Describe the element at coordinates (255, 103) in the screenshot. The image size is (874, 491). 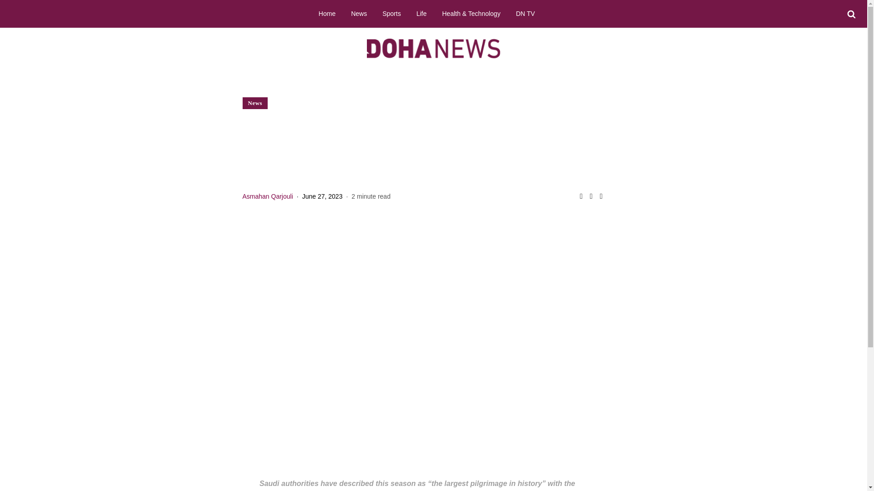
I see `News` at that location.